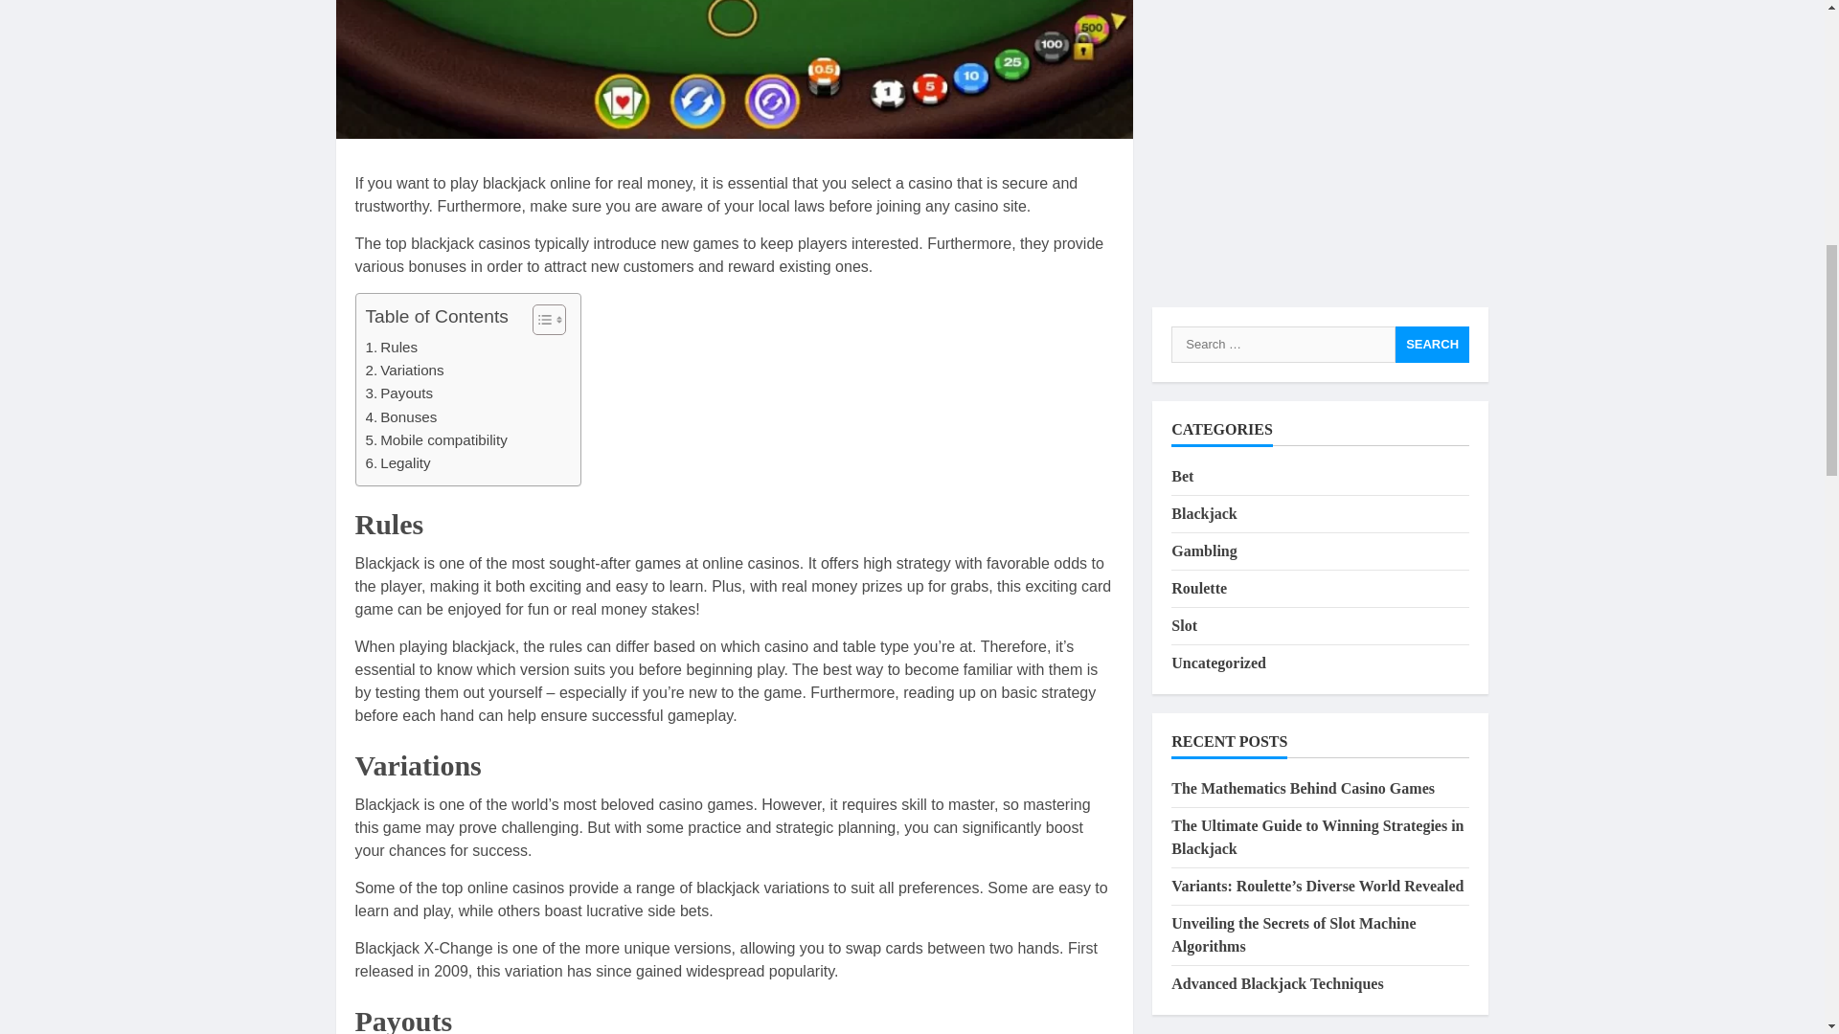 The image size is (1839, 1034). Describe the element at coordinates (393, 347) in the screenshot. I see `Rules` at that location.